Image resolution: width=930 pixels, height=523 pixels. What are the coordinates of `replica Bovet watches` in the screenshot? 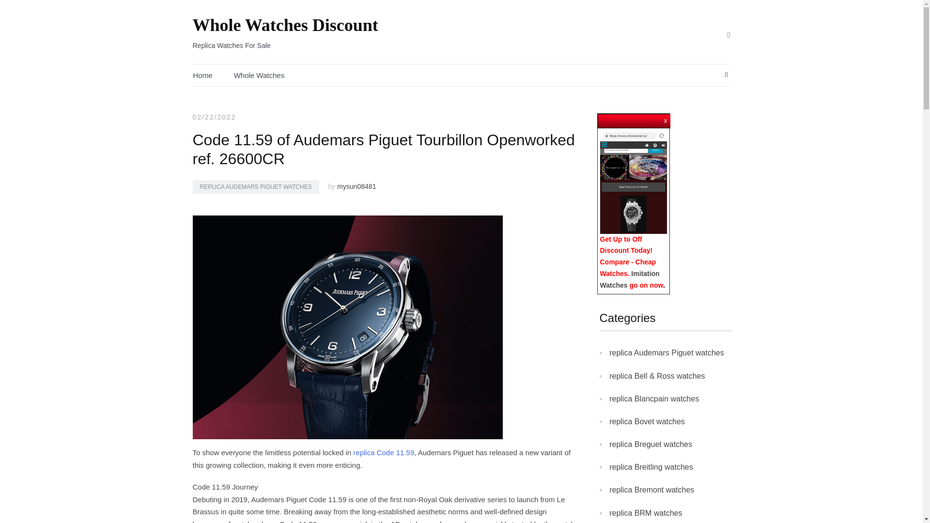 It's located at (647, 421).